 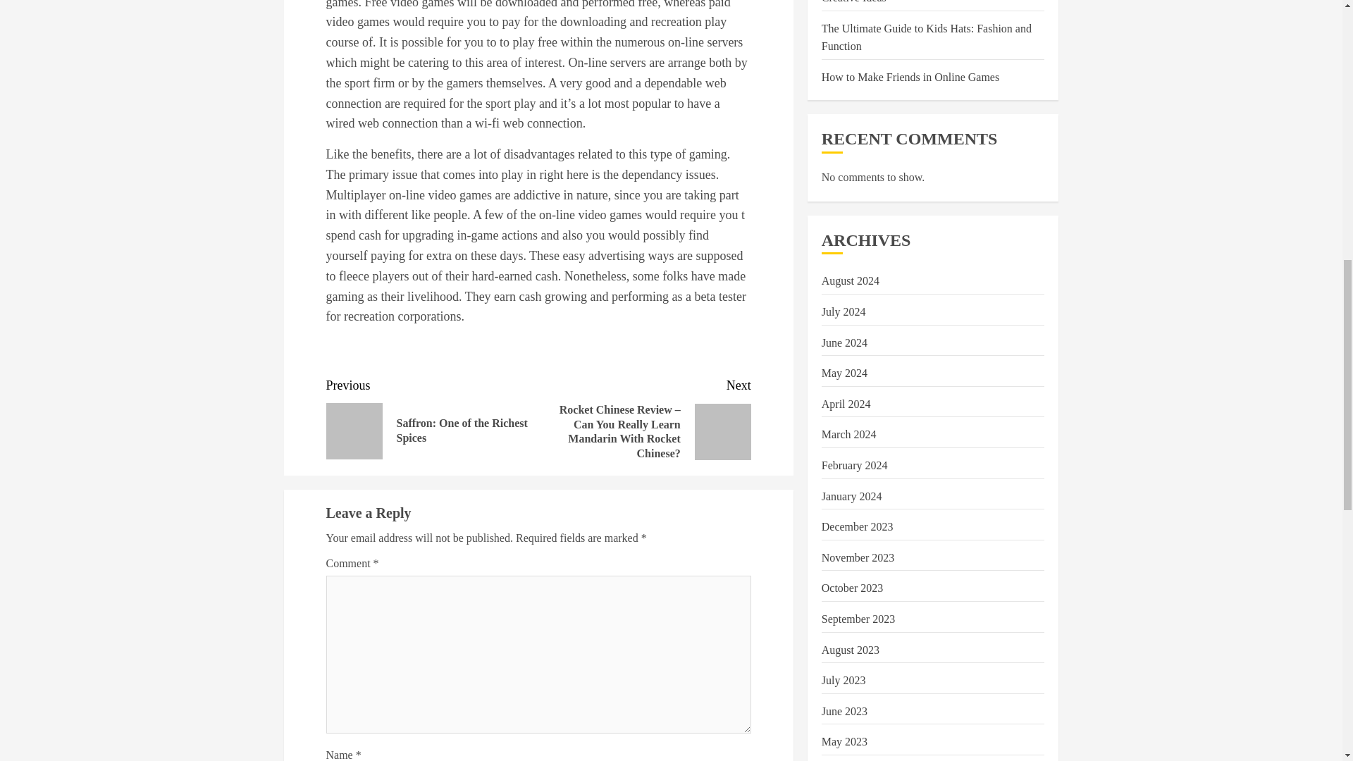 I want to click on October 2023, so click(x=854, y=228).